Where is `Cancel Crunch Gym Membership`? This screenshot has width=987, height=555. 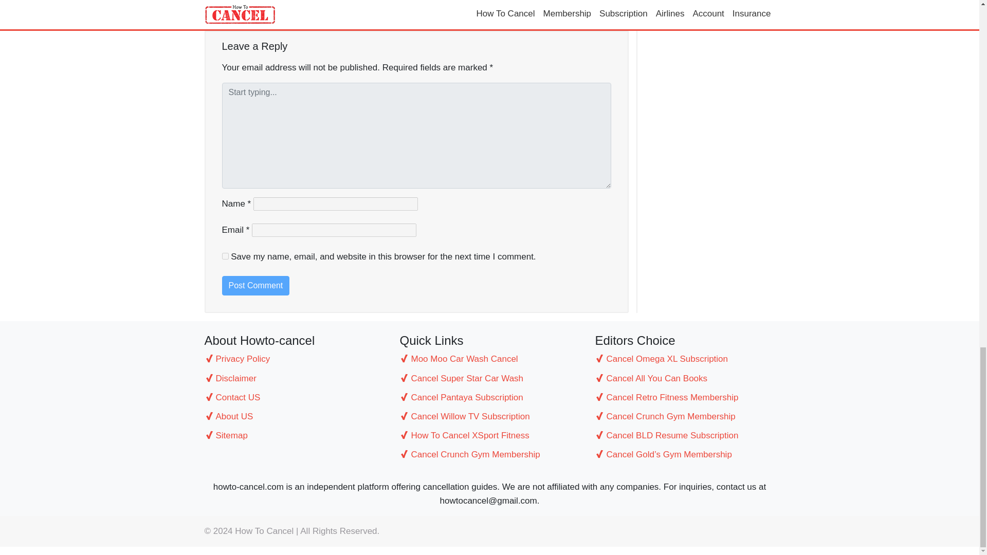 Cancel Crunch Gym Membership is located at coordinates (489, 454).